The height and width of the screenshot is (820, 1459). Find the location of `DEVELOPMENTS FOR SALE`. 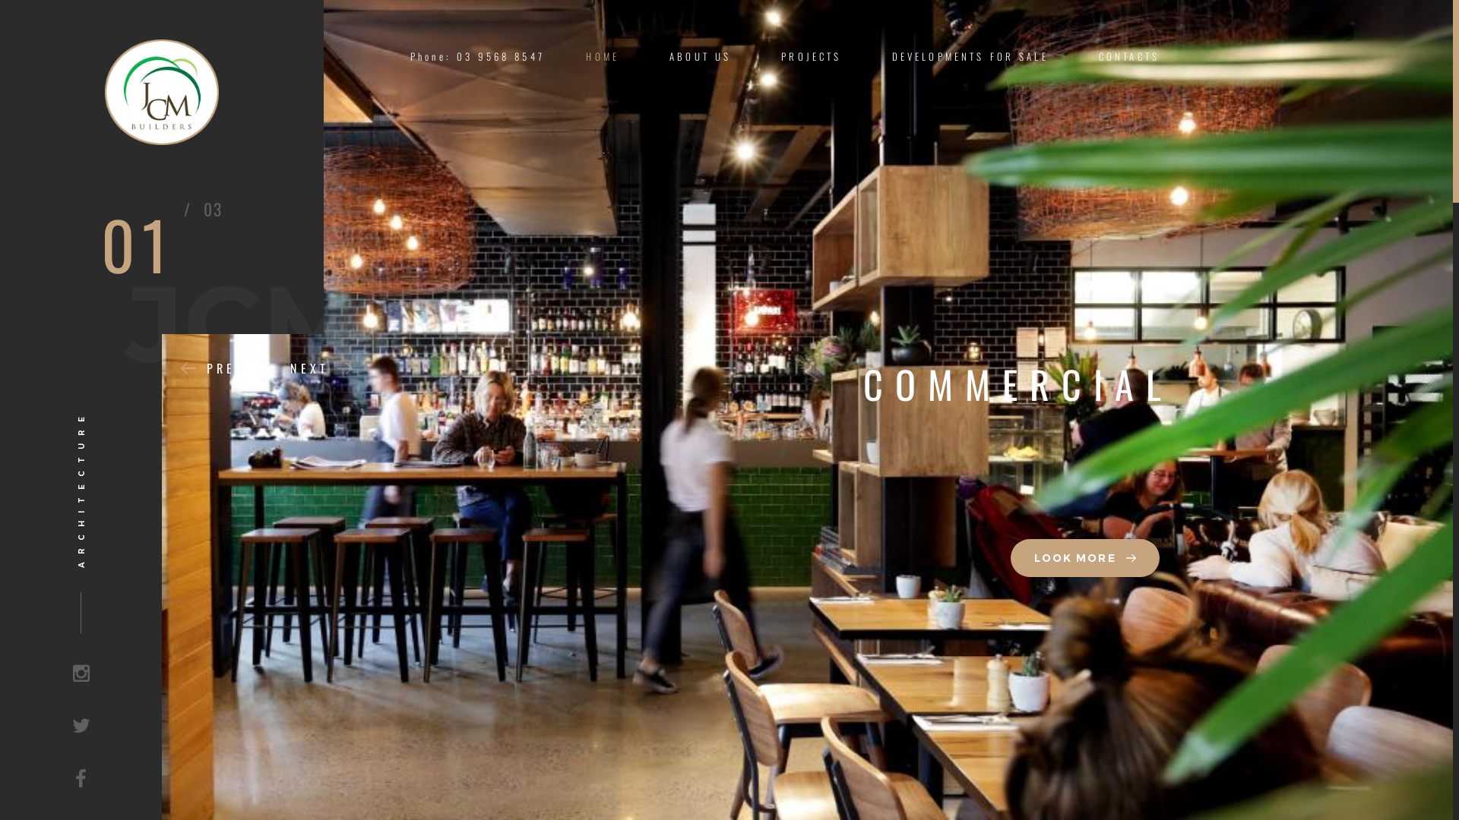

DEVELOPMENTS FOR SALE is located at coordinates (970, 56).